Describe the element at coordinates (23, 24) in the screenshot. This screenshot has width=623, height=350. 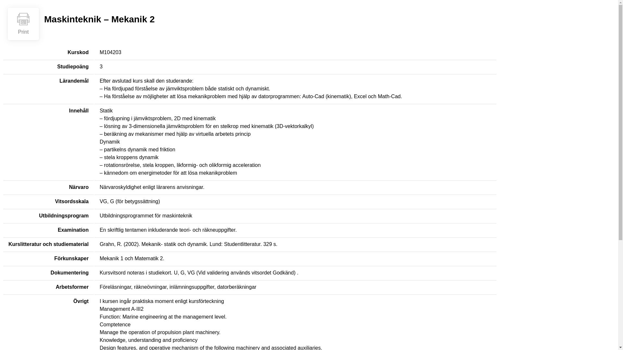
I see `Print` at that location.